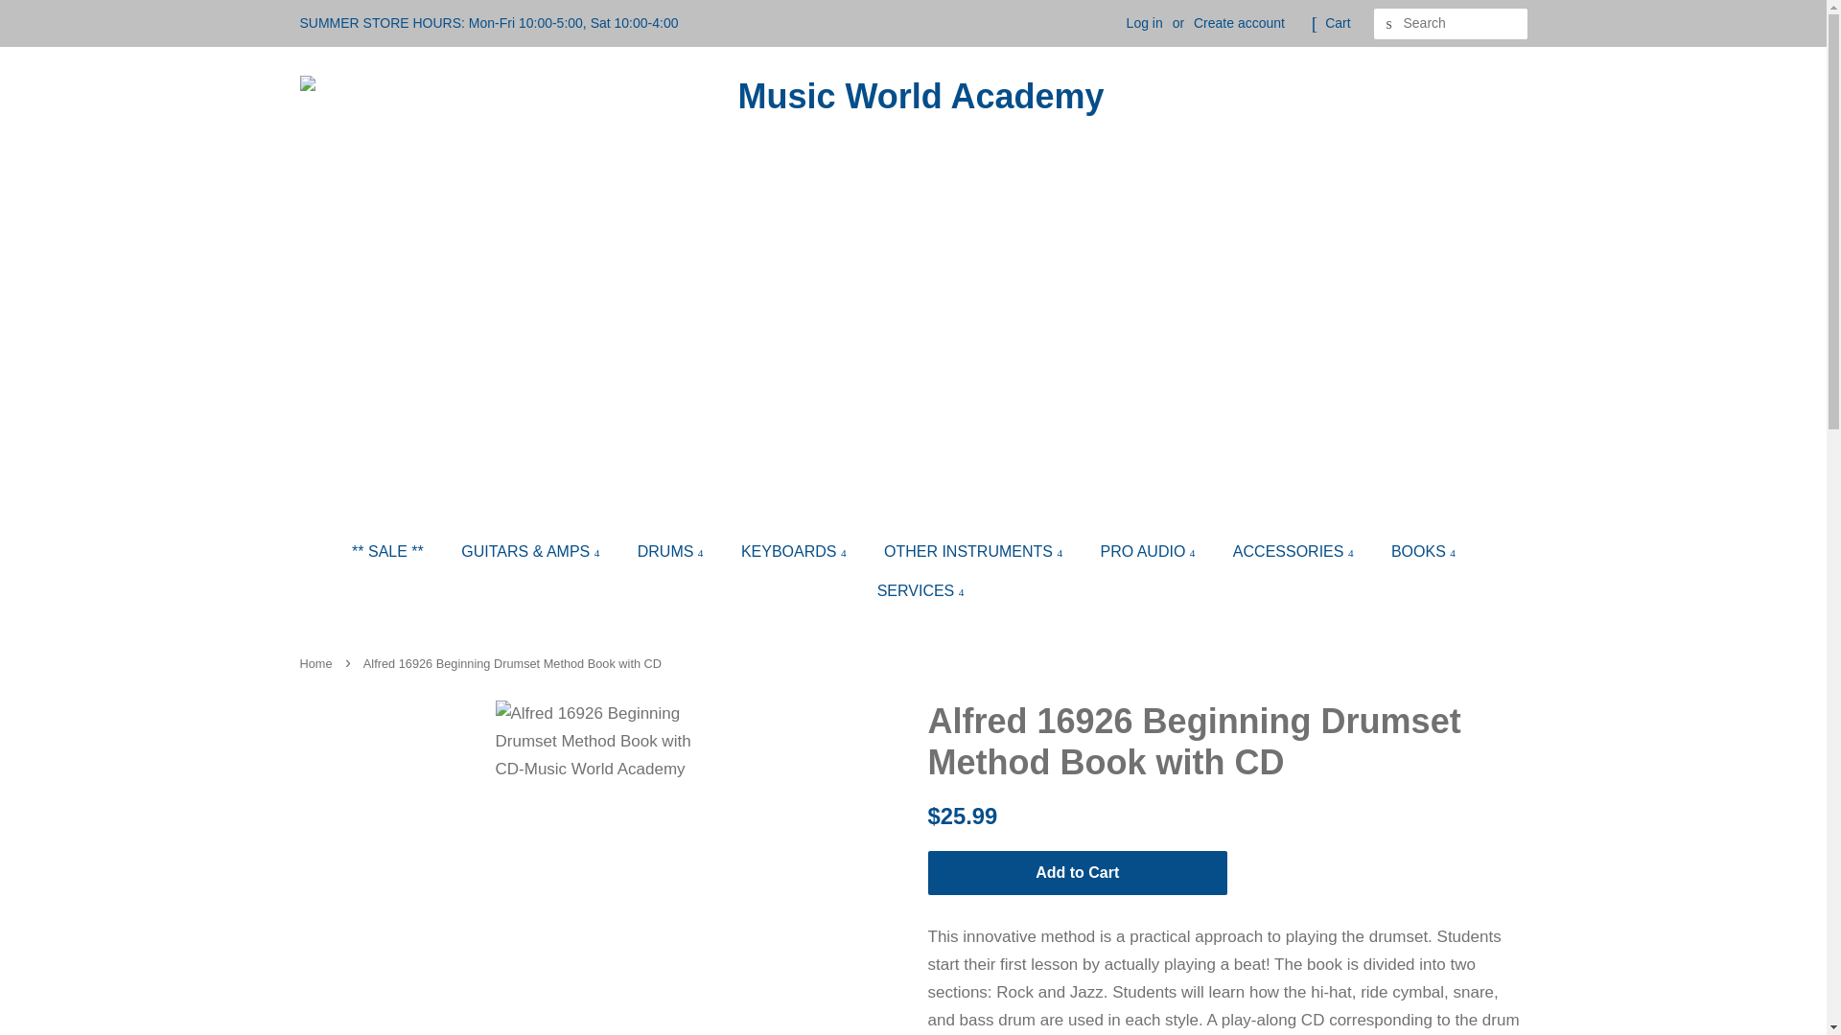 The width and height of the screenshot is (1841, 1035). I want to click on Create account, so click(1239, 23).